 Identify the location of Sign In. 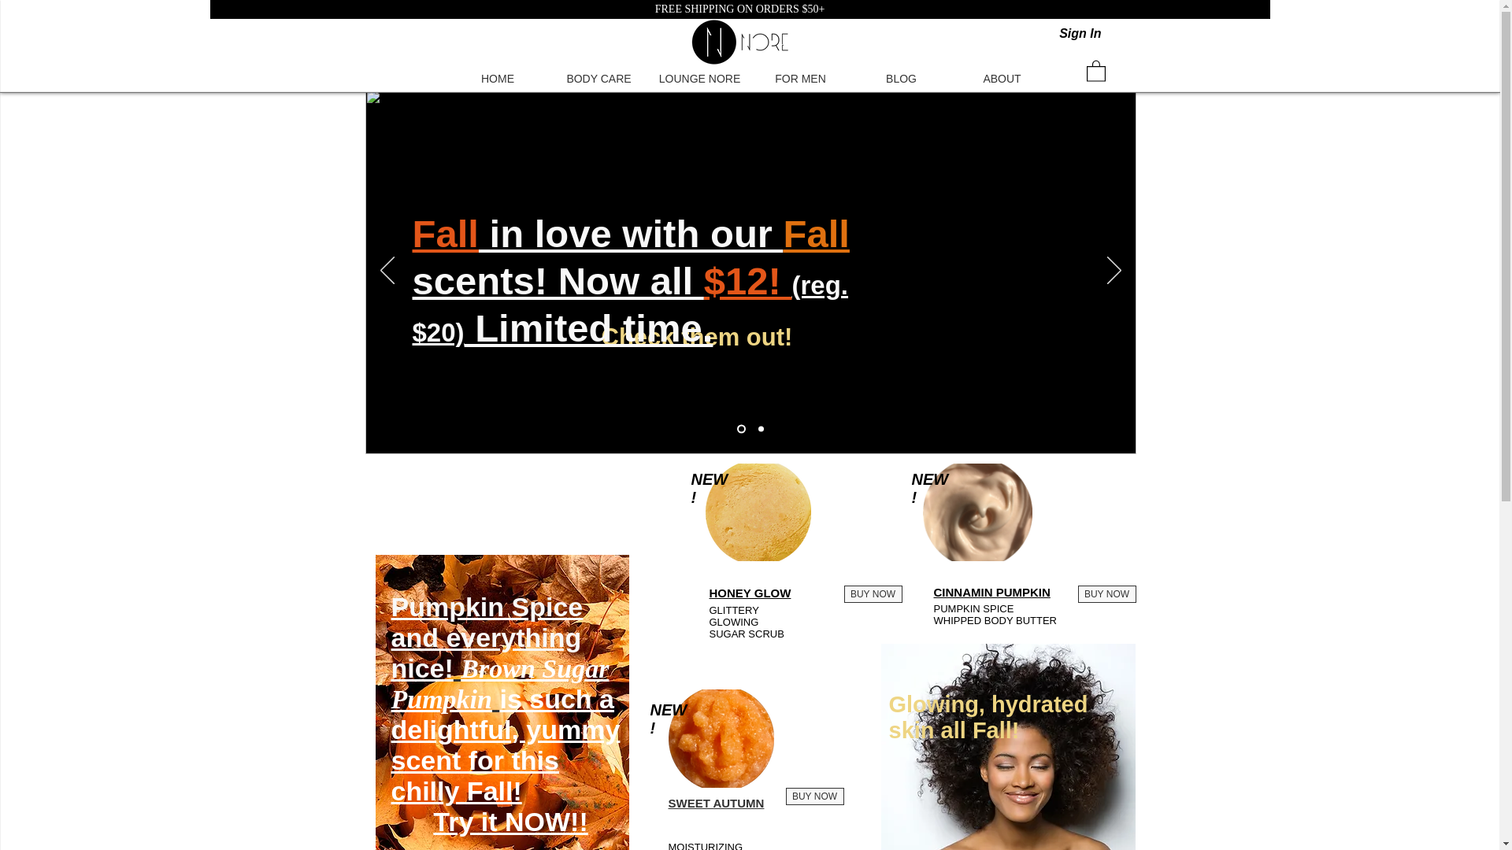
(1079, 33).